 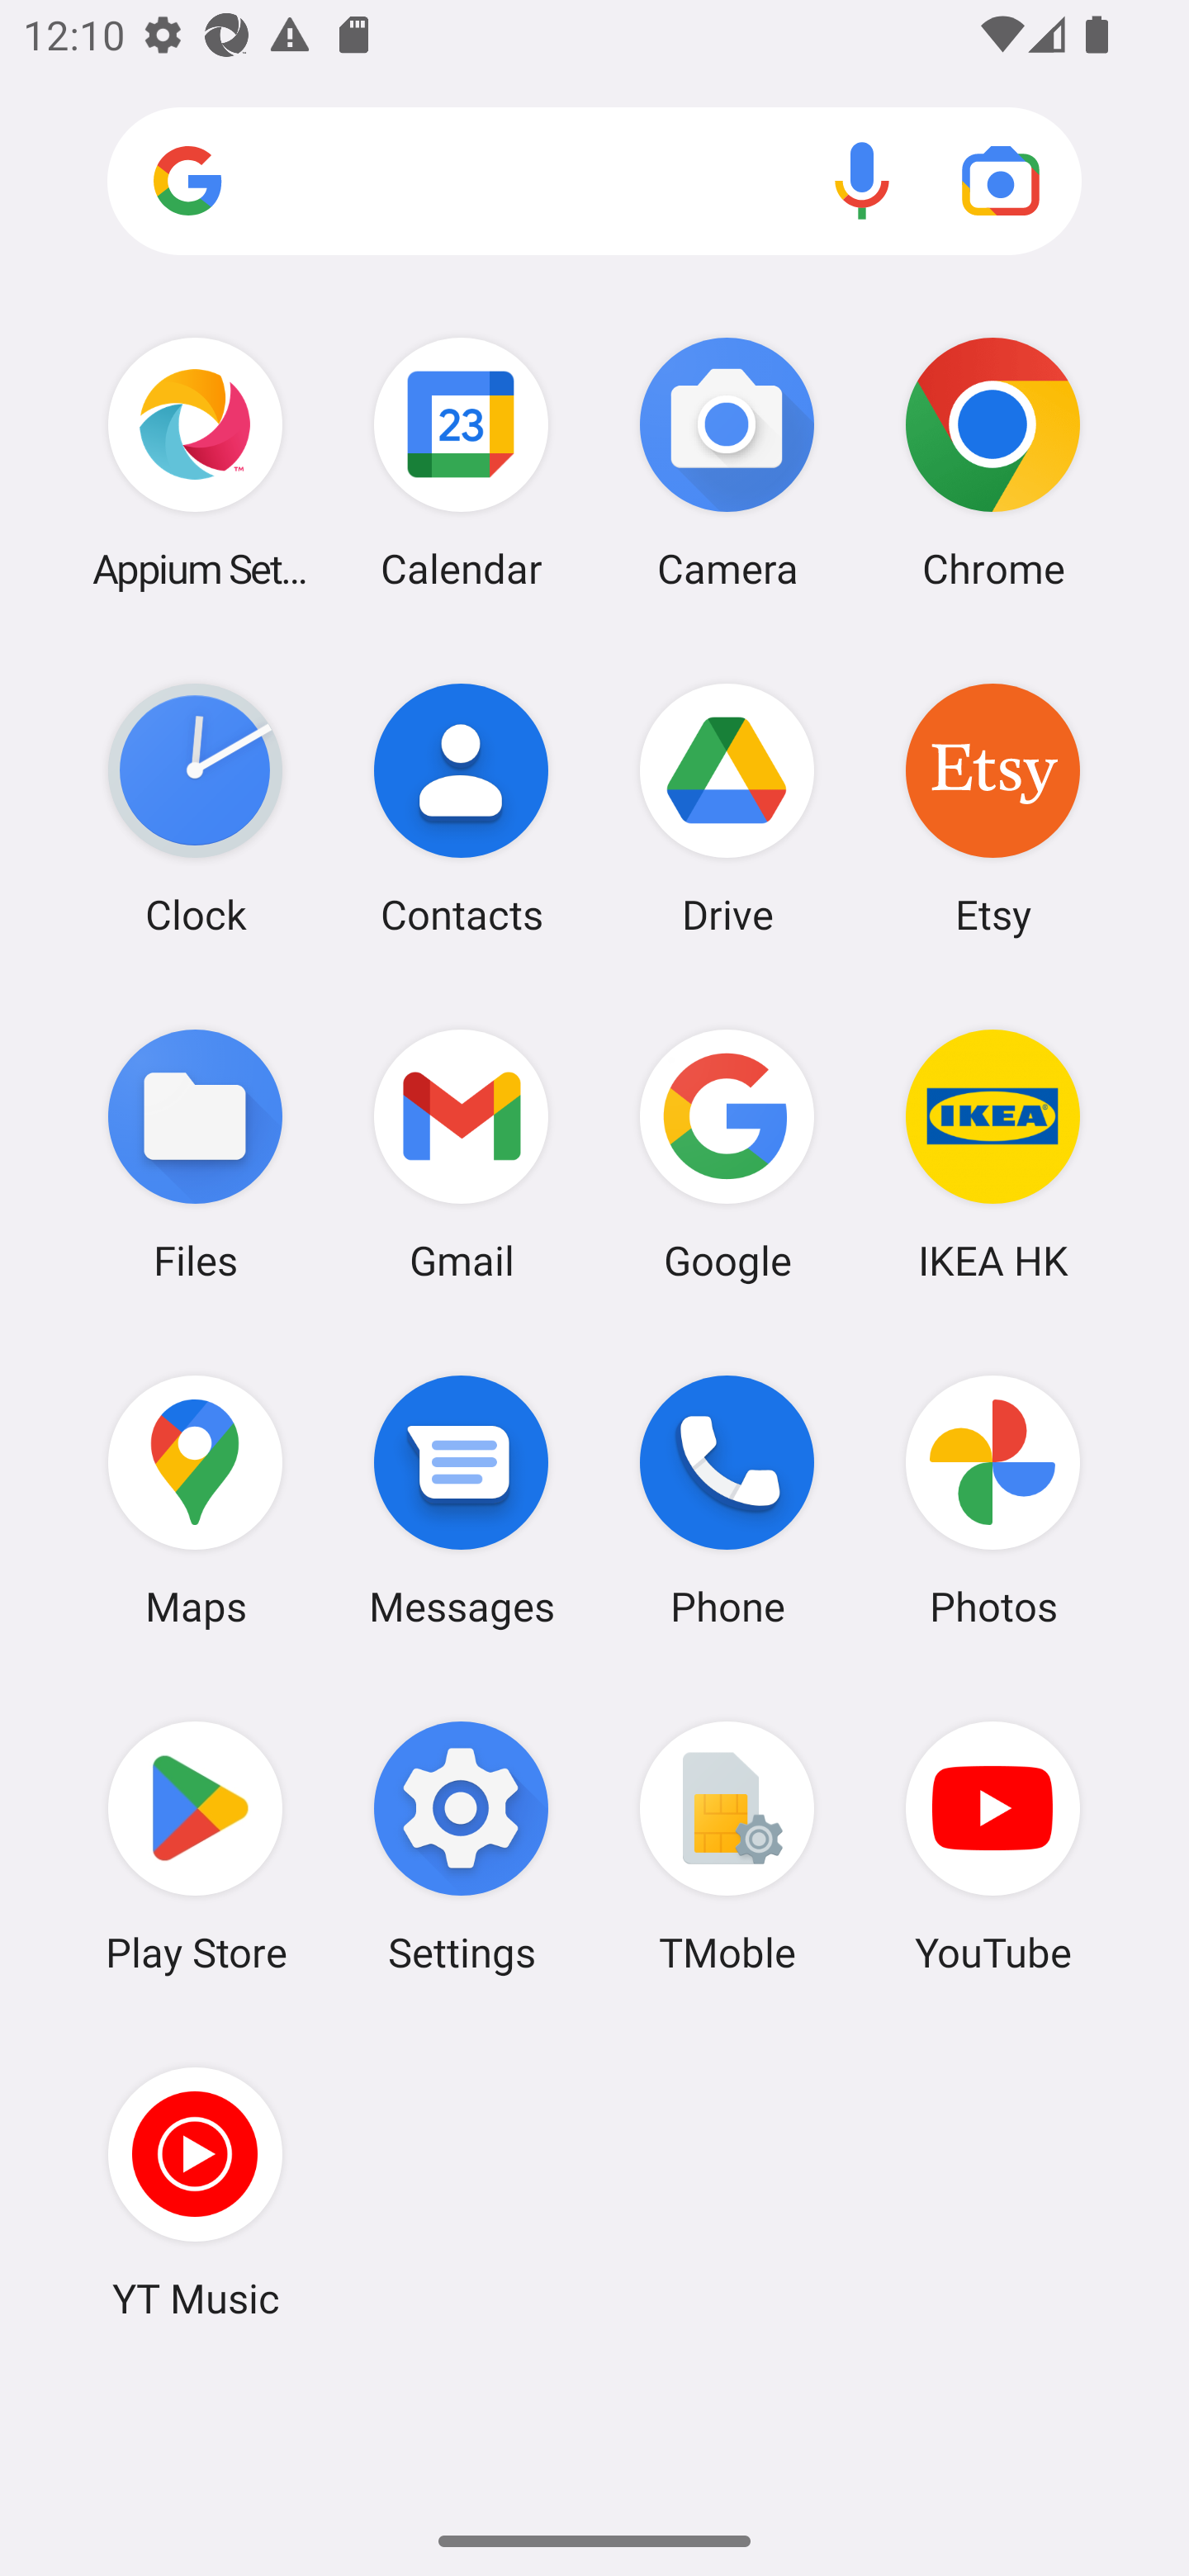 I want to click on IKEA HK, so click(x=992, y=1153).